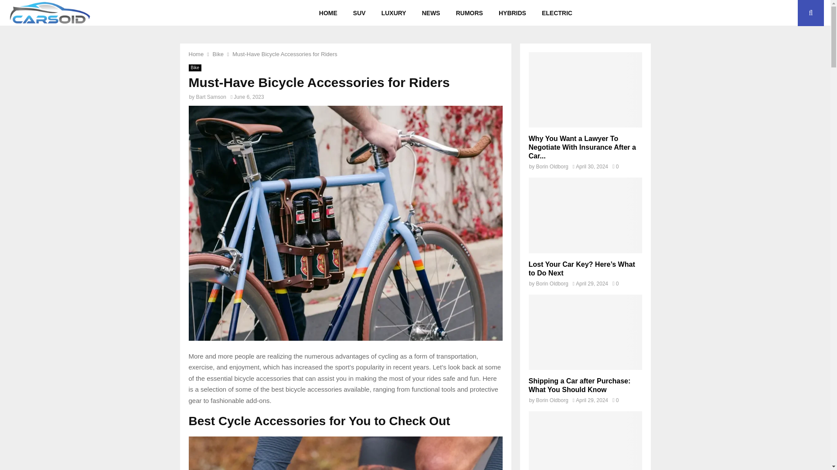  What do you see at coordinates (285, 54) in the screenshot?
I see `Must-Have Bicycle Accessories for Riders` at bounding box center [285, 54].